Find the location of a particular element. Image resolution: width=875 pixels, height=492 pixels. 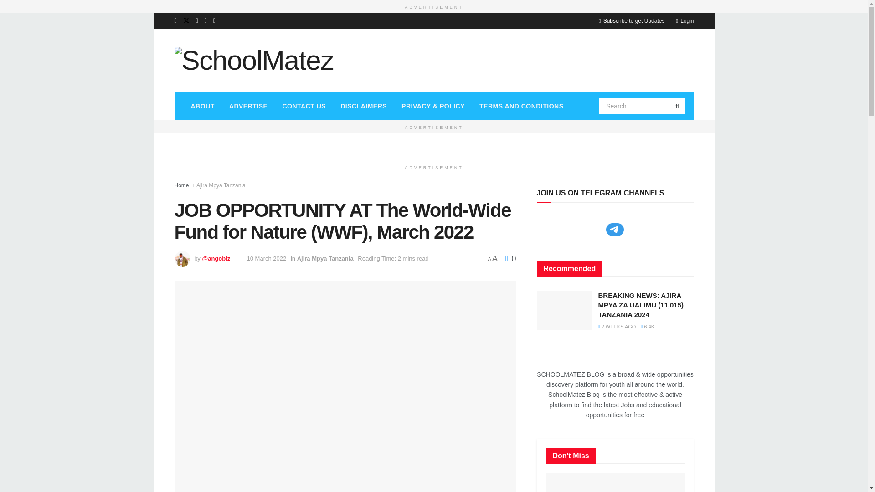

Home is located at coordinates (181, 185).